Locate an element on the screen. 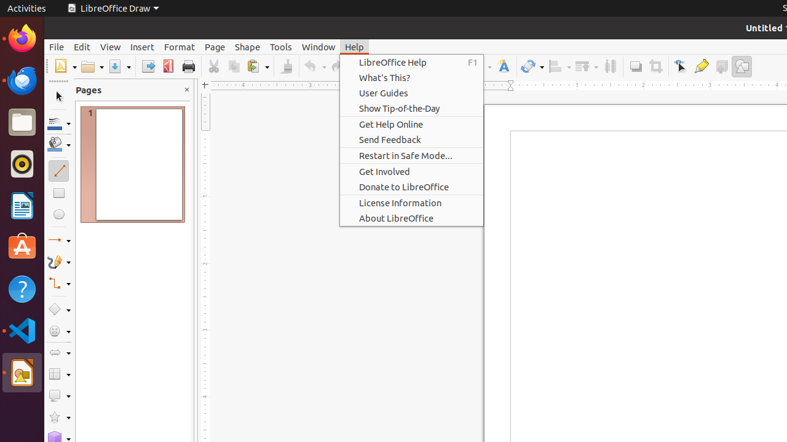  Edit Points is located at coordinates (681, 66).